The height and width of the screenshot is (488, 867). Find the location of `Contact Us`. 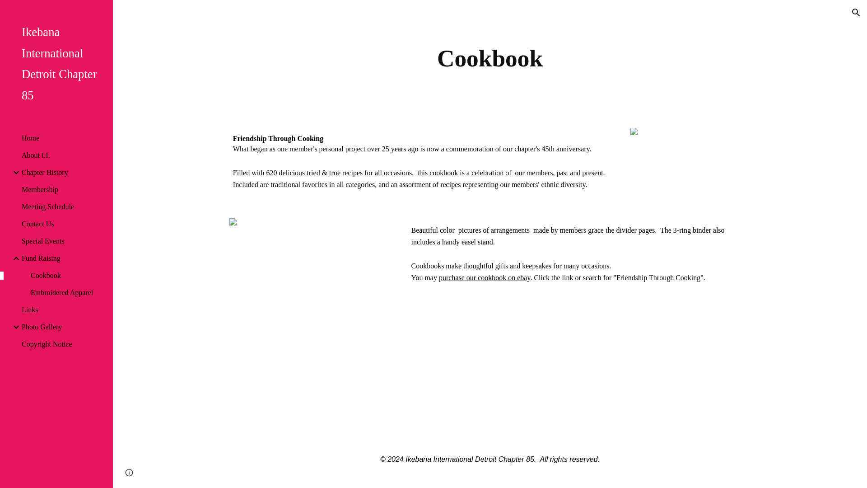

Contact Us is located at coordinates (64, 224).